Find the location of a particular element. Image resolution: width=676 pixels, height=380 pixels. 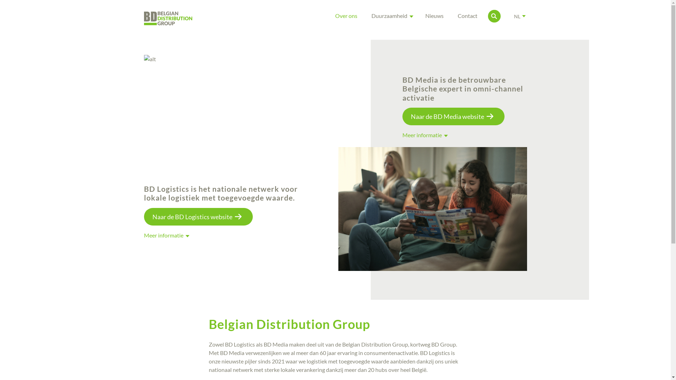

Naar de BD Logistics website is located at coordinates (198, 217).